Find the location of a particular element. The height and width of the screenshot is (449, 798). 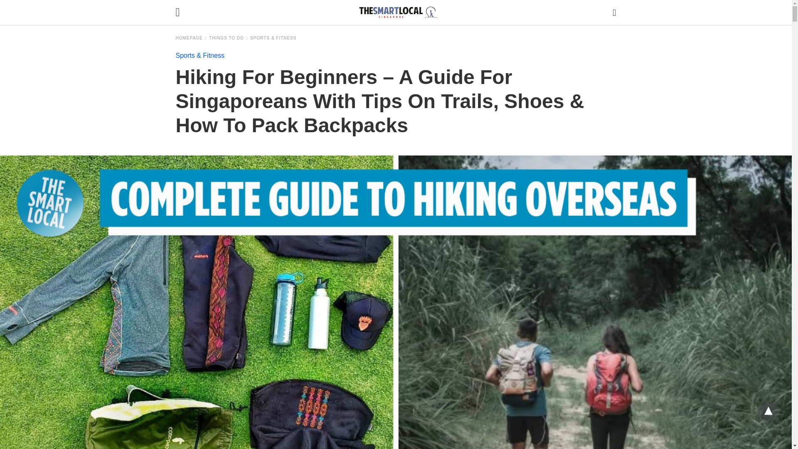

Things To Do is located at coordinates (229, 38).